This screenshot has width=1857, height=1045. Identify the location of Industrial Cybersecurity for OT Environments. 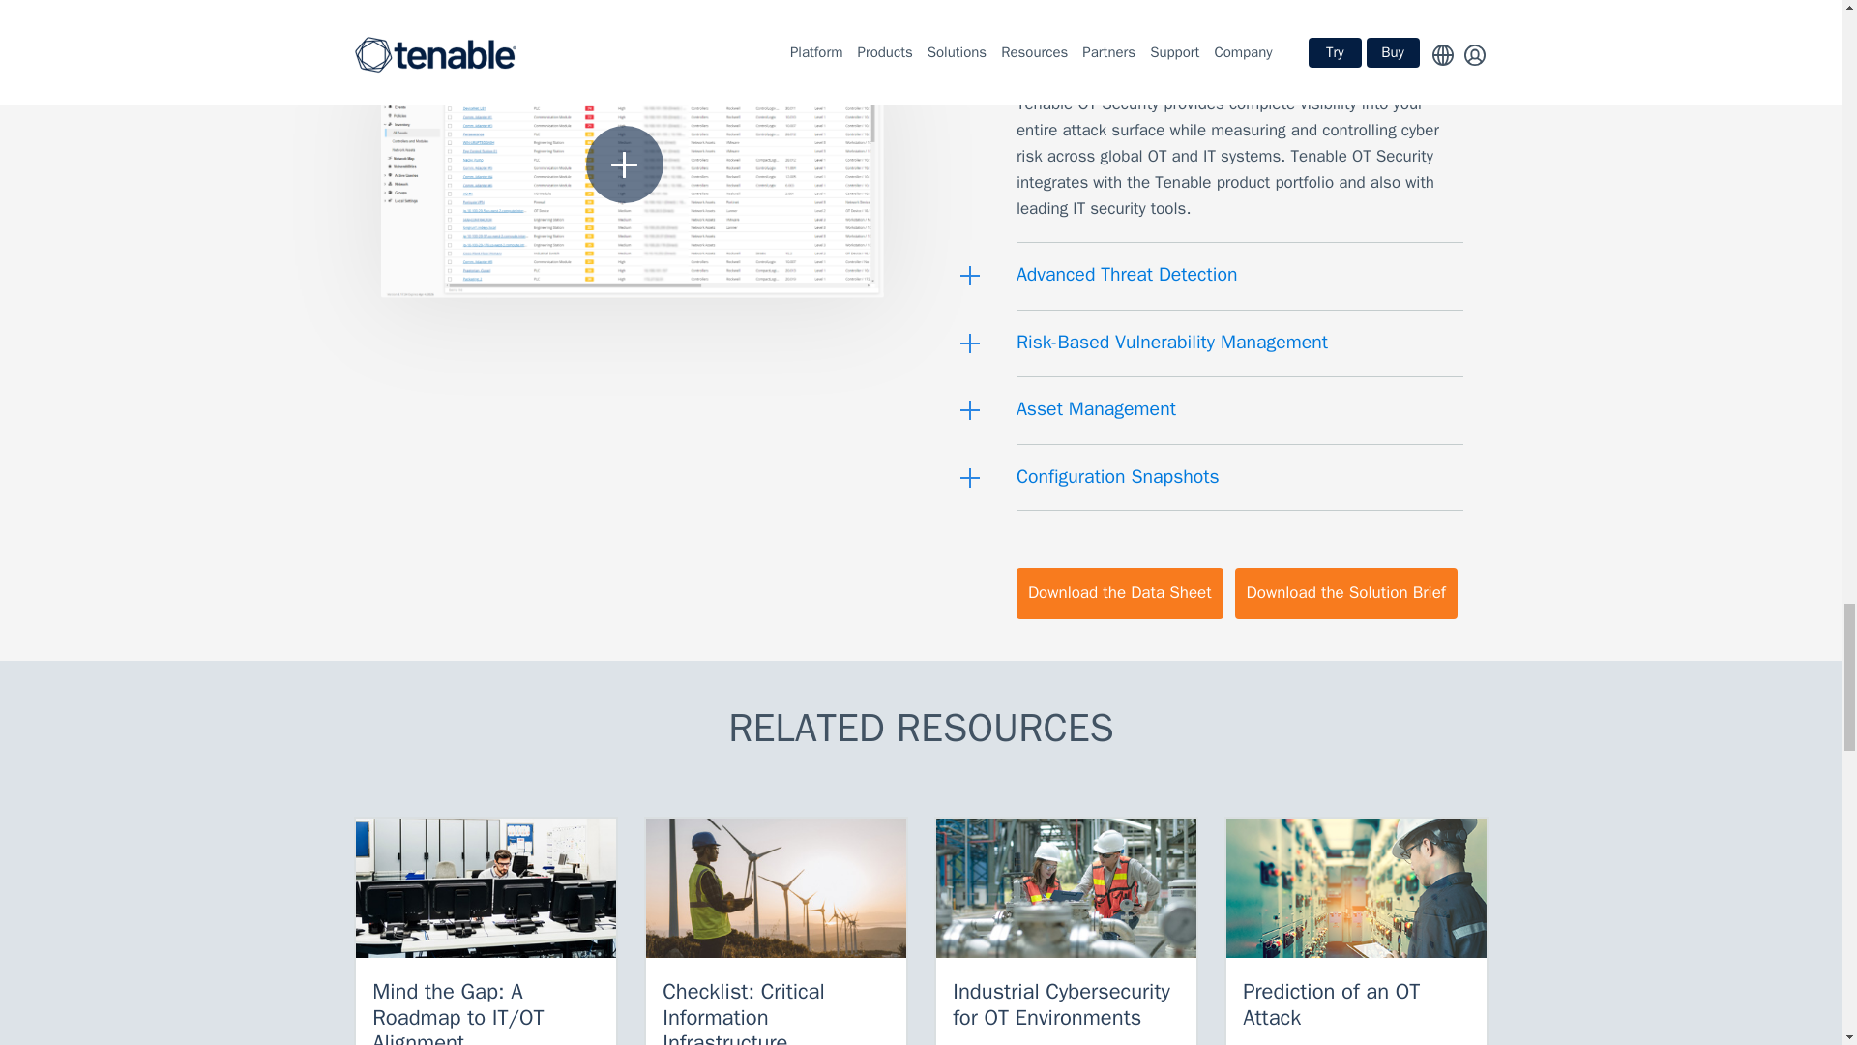
(1066, 888).